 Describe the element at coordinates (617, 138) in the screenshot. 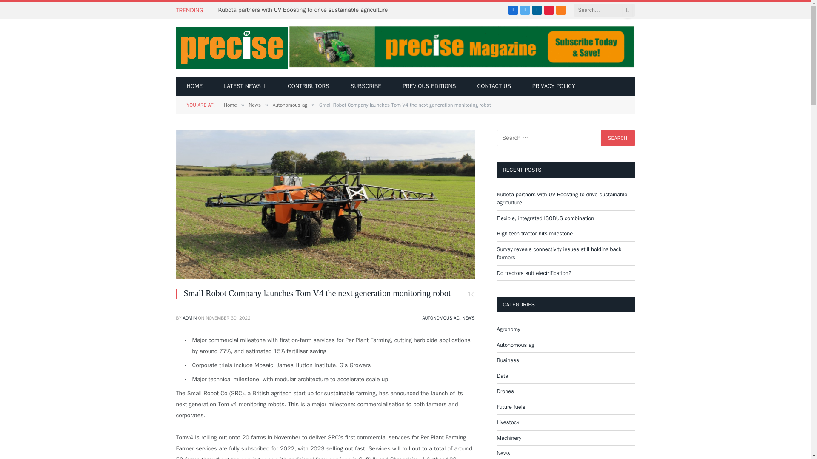

I see `Search` at that location.